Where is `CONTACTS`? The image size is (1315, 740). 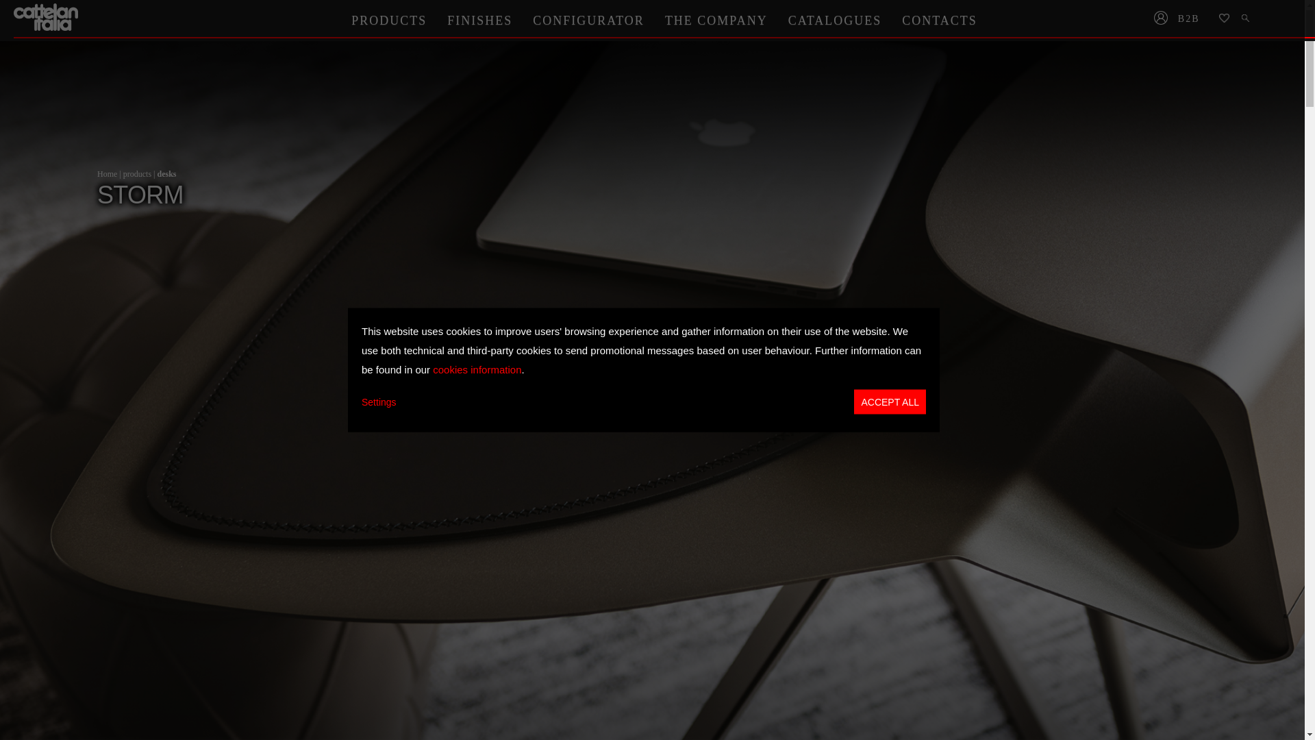 CONTACTS is located at coordinates (939, 20).